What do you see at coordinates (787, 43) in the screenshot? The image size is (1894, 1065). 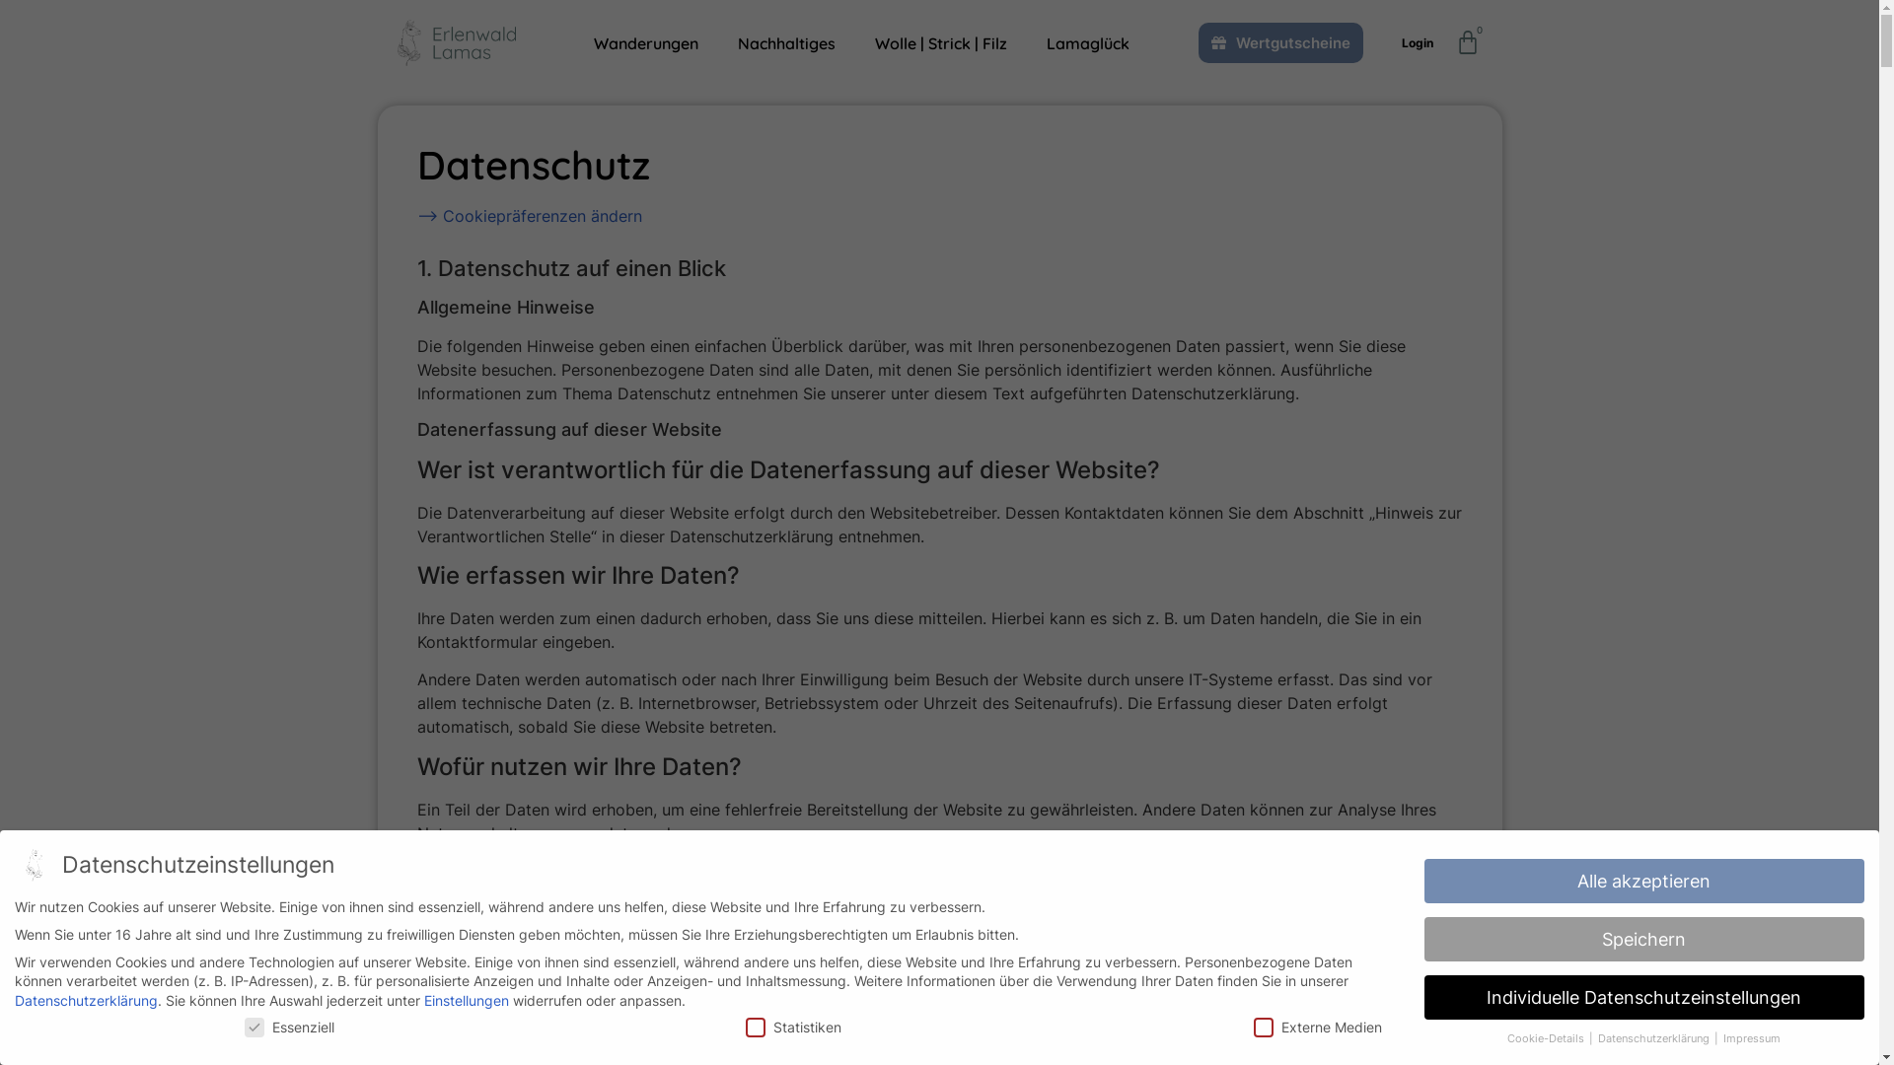 I see `Nachhaltiges` at bounding box center [787, 43].